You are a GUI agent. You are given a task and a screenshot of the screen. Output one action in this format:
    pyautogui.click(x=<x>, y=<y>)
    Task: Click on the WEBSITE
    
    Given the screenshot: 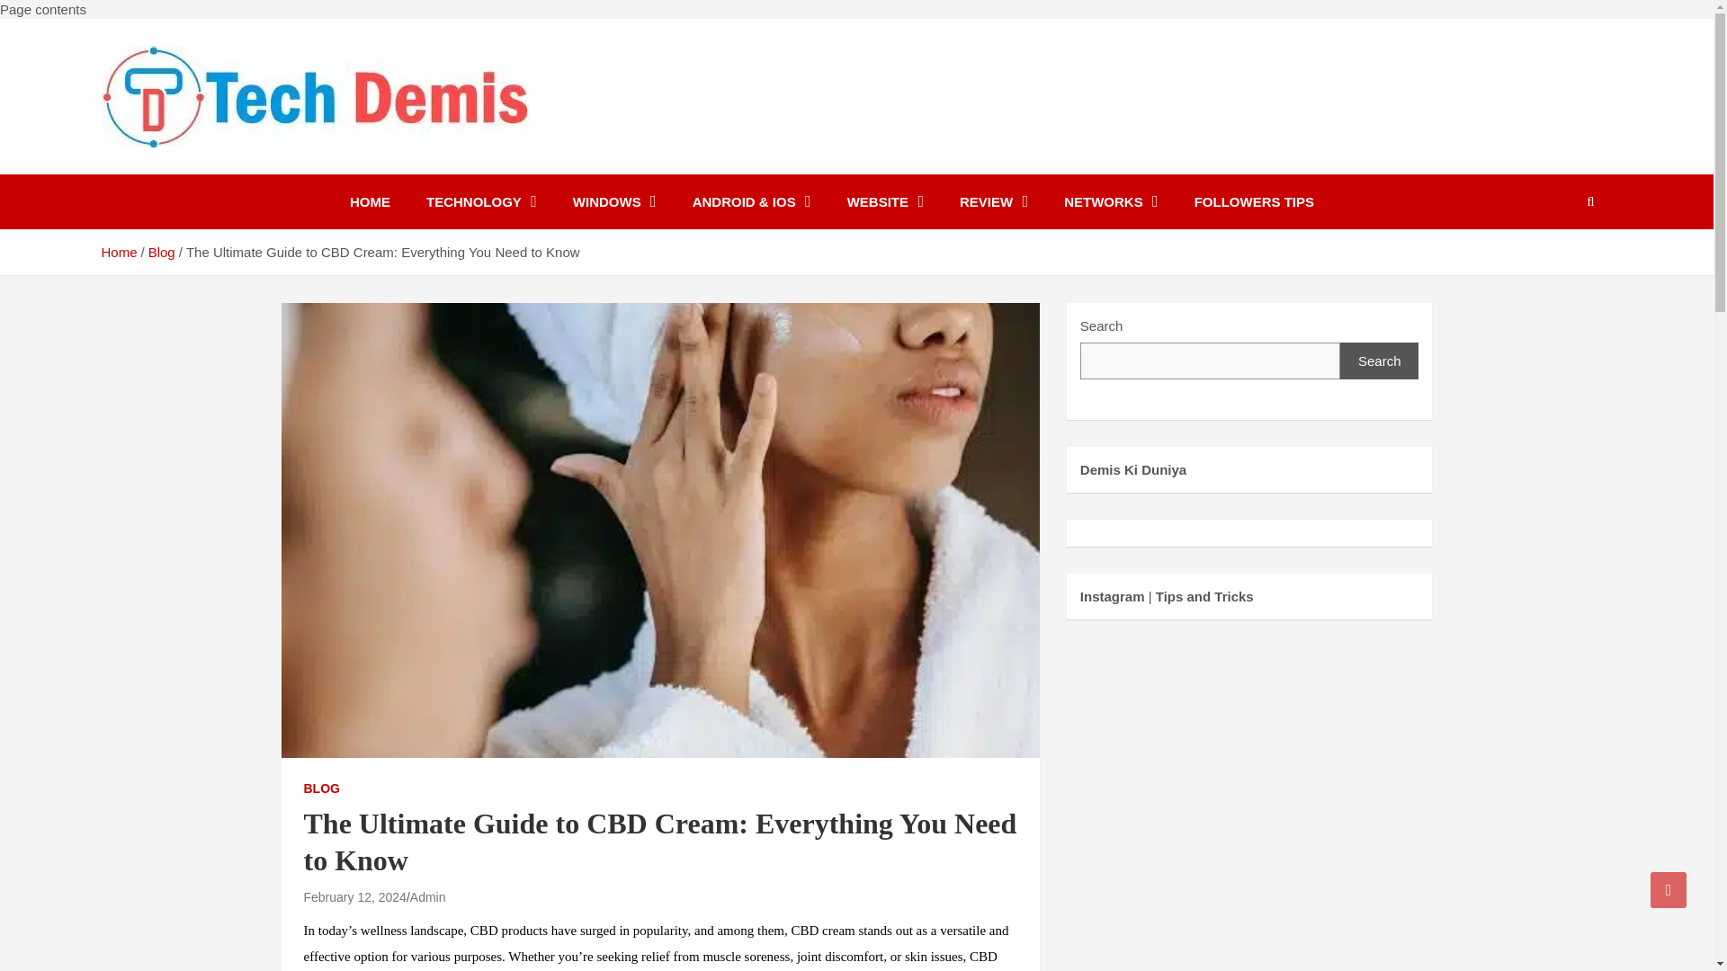 What is the action you would take?
    pyautogui.click(x=885, y=201)
    